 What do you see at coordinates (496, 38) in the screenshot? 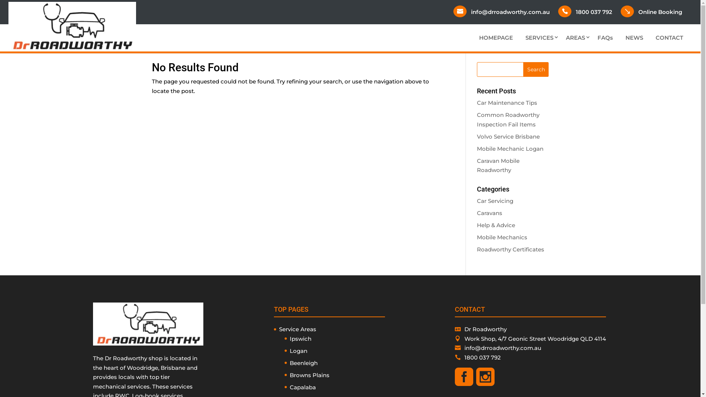
I see `HOMEPAGE` at bounding box center [496, 38].